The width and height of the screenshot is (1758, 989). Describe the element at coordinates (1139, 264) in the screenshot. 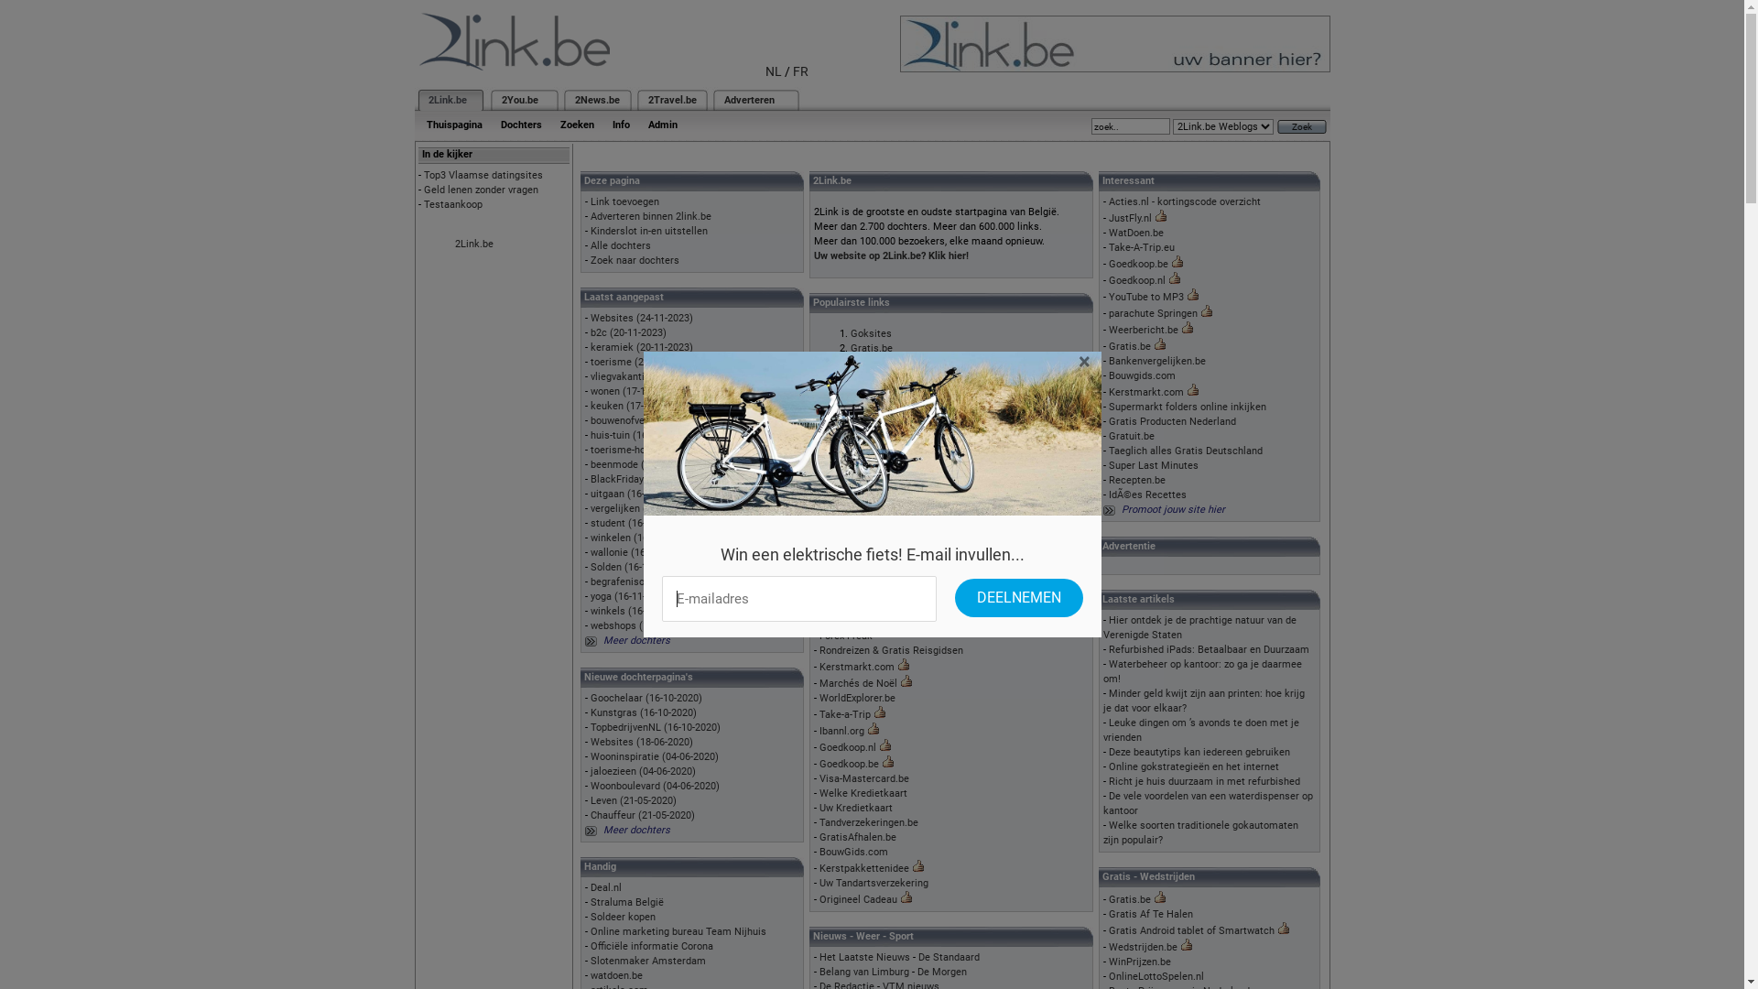

I see `Goedkoop.be` at that location.